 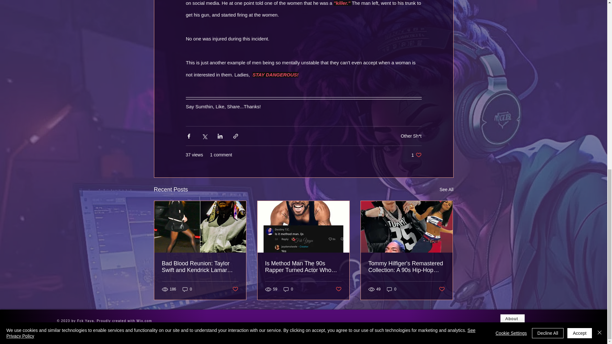 What do you see at coordinates (442, 289) in the screenshot?
I see `Wix.com ` at bounding box center [442, 289].